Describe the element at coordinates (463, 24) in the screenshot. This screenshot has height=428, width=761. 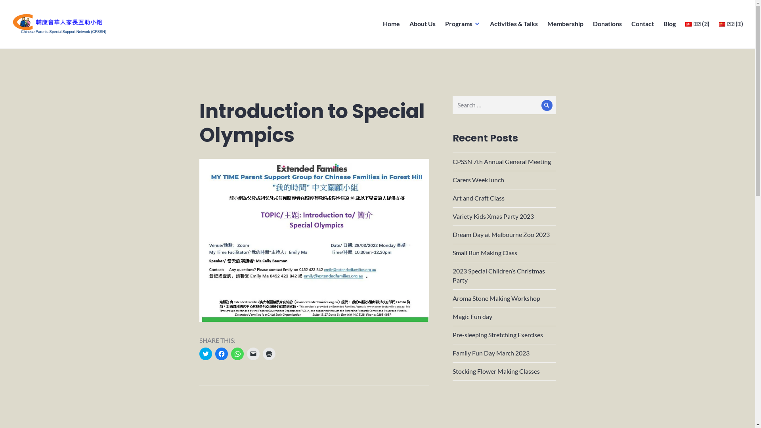
I see `Programs` at that location.